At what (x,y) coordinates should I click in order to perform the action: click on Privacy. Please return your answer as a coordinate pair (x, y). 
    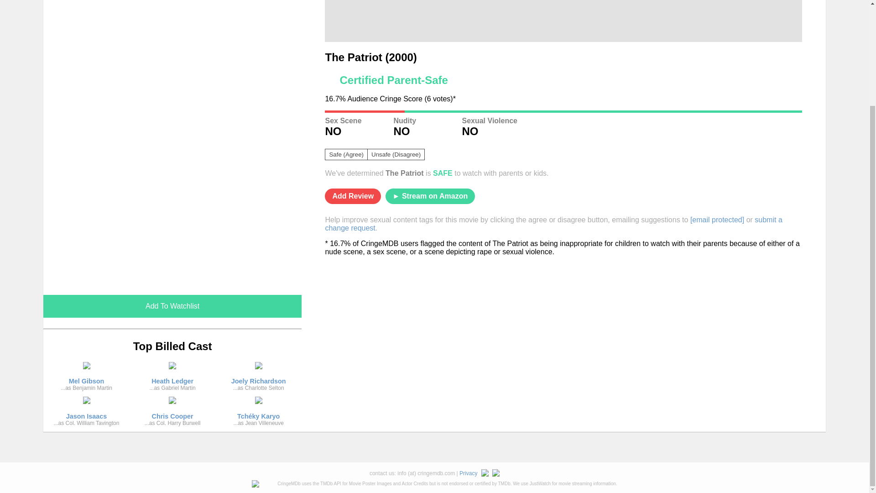
    Looking at the image, I should click on (553, 224).